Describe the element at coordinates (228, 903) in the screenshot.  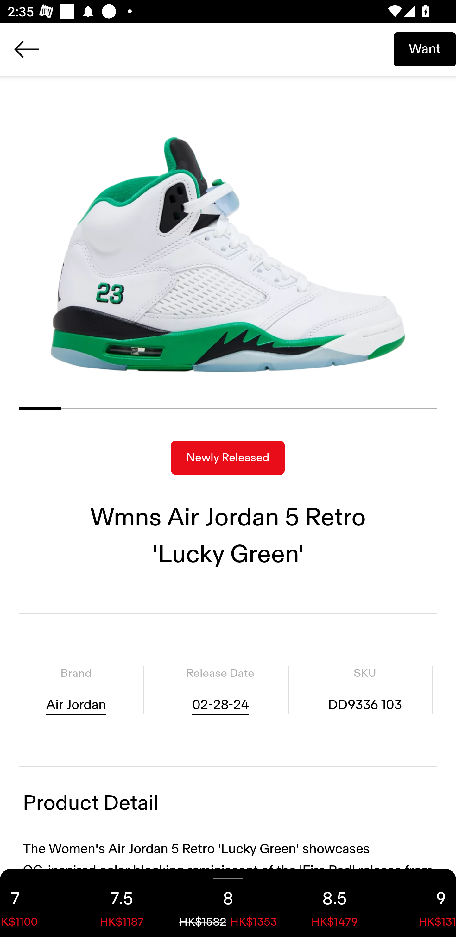
I see `8 HK$1582 HK$1353` at that location.